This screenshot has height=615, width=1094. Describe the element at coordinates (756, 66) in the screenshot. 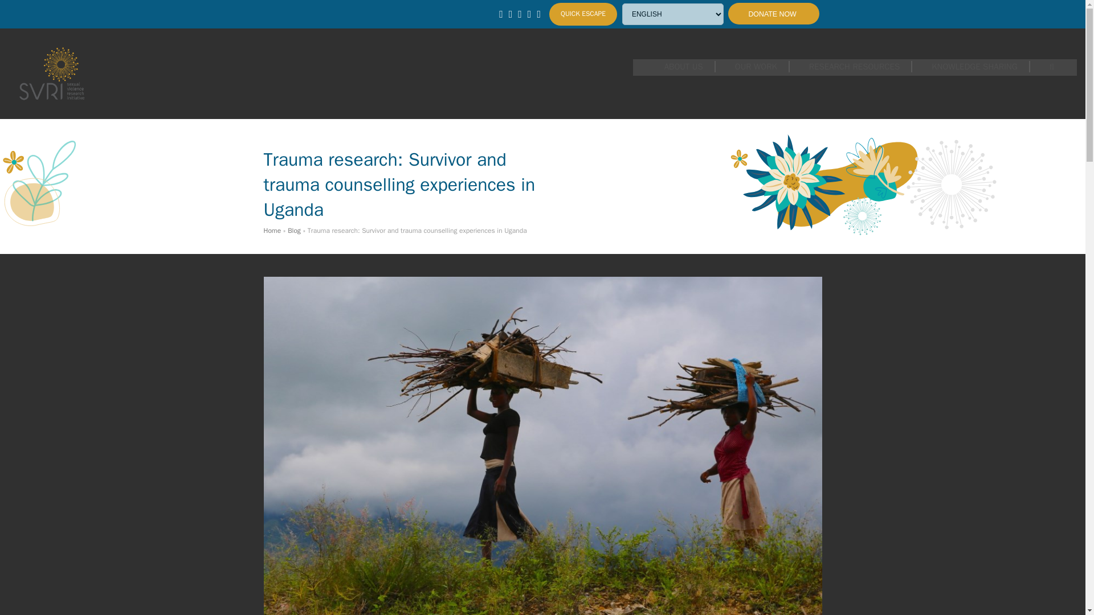

I see `OUR WORK` at that location.